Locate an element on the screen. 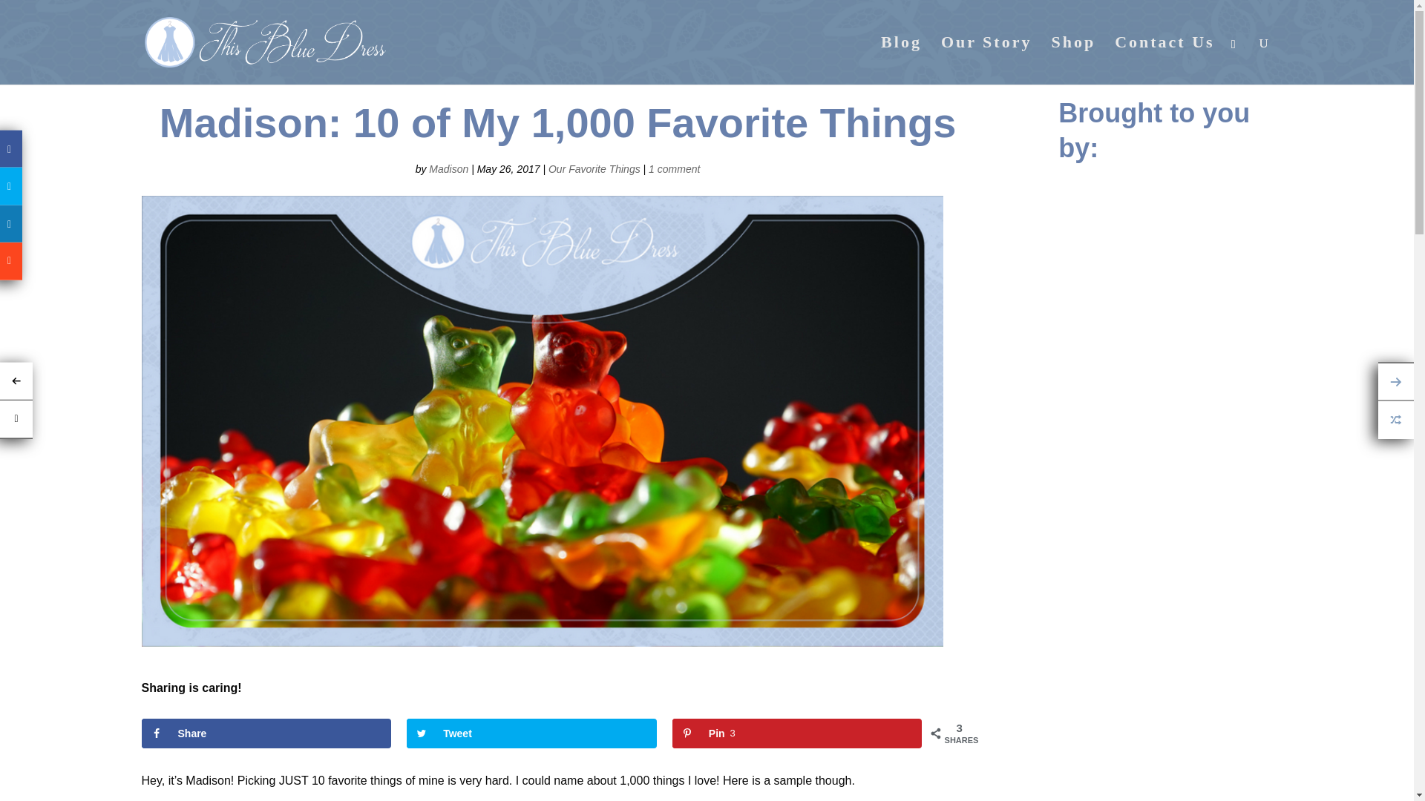 The height and width of the screenshot is (801, 1425). Tweet is located at coordinates (531, 733).